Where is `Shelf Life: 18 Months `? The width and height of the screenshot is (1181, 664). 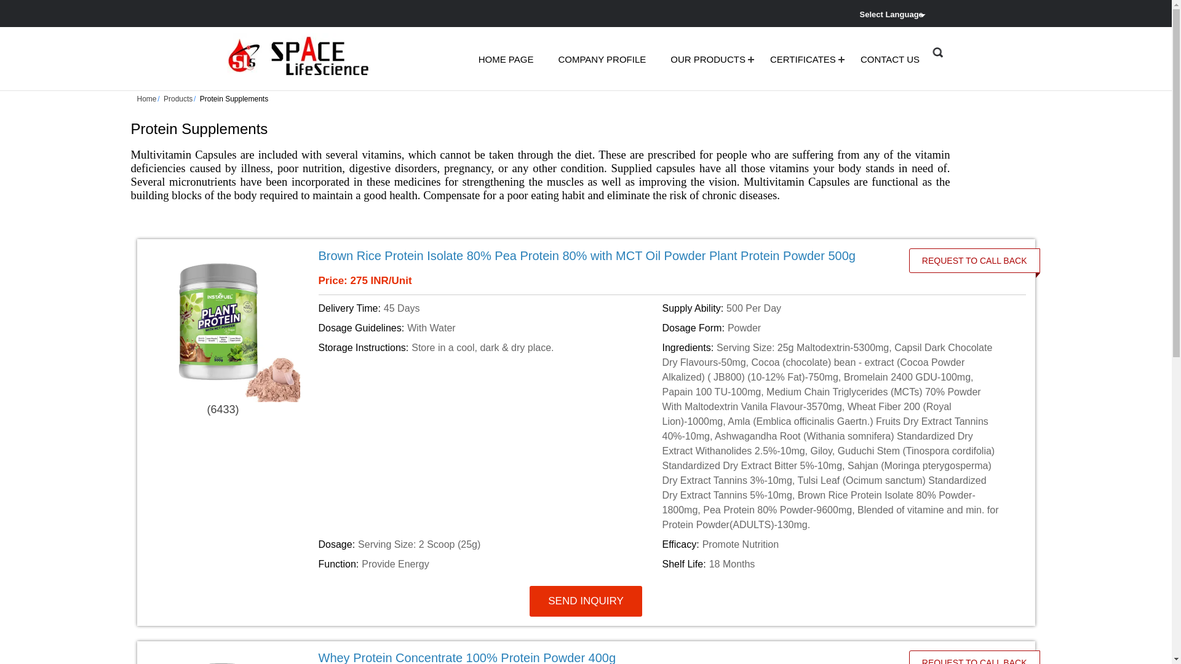
Shelf Life: 18 Months  is located at coordinates (832, 564).